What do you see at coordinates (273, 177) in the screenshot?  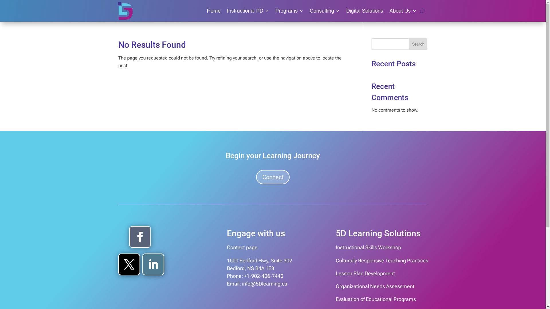 I see `Connect` at bounding box center [273, 177].